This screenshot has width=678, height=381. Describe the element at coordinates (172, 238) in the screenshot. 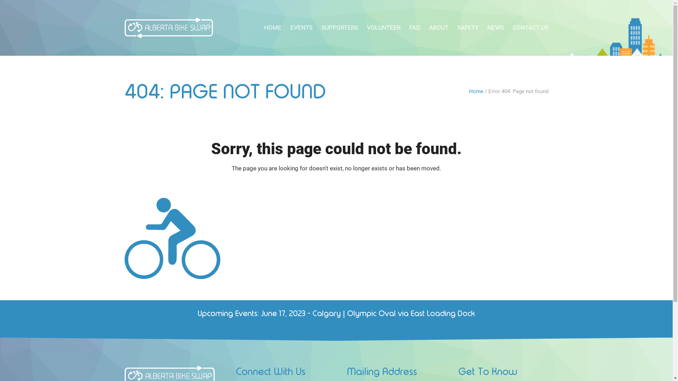

I see `footer-bike` at that location.